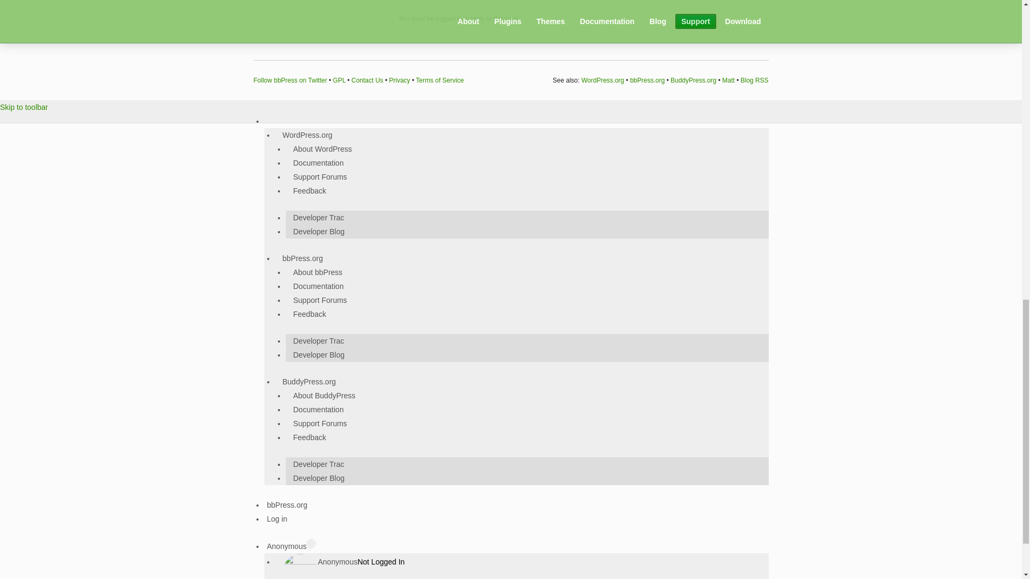 The width and height of the screenshot is (1030, 579). I want to click on Matt, so click(727, 80).